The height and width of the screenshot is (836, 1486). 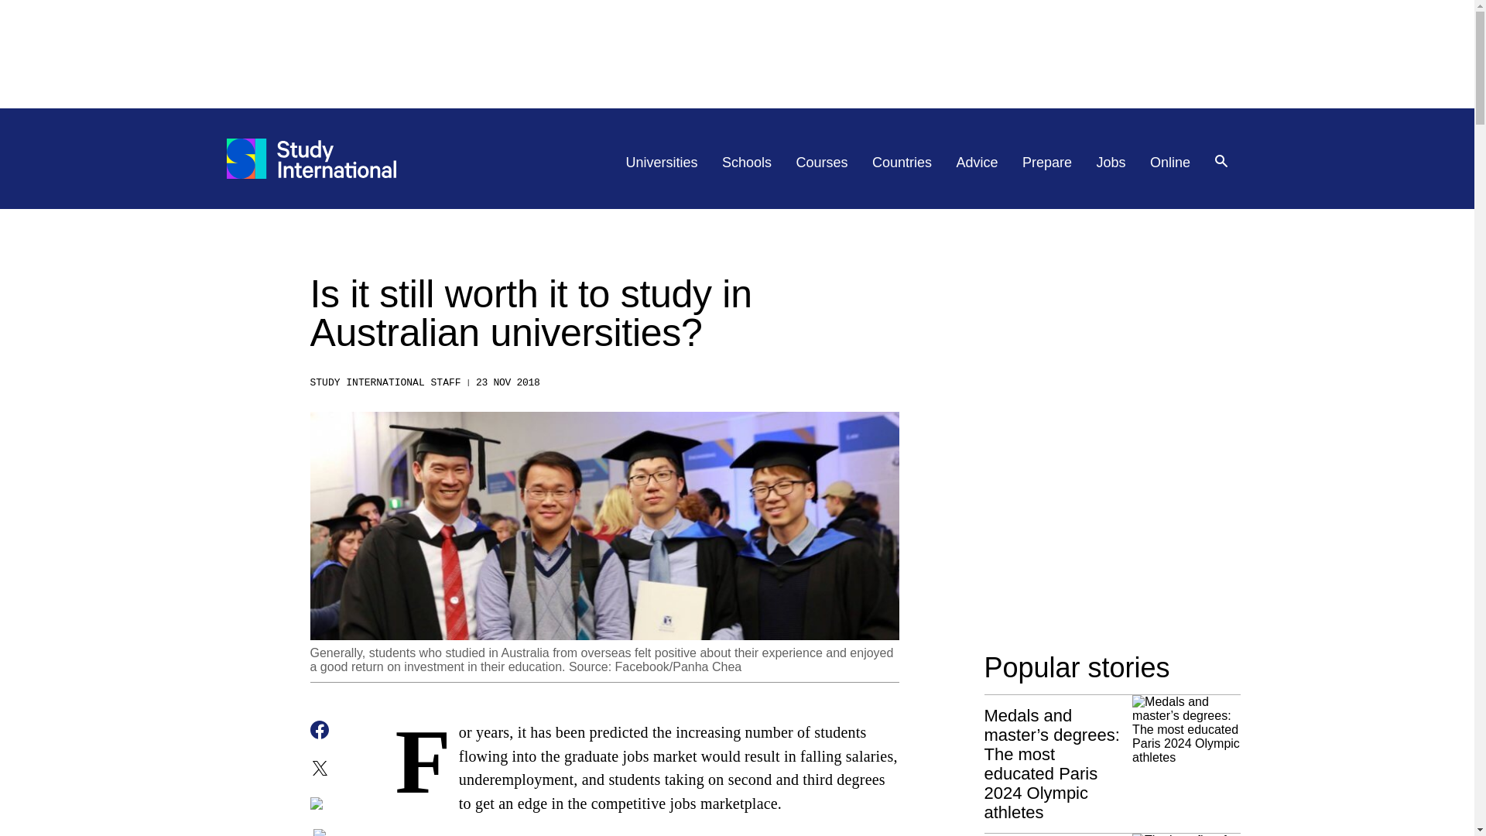 I want to click on STUDY INTERNATIONAL STAFF, so click(x=385, y=382).